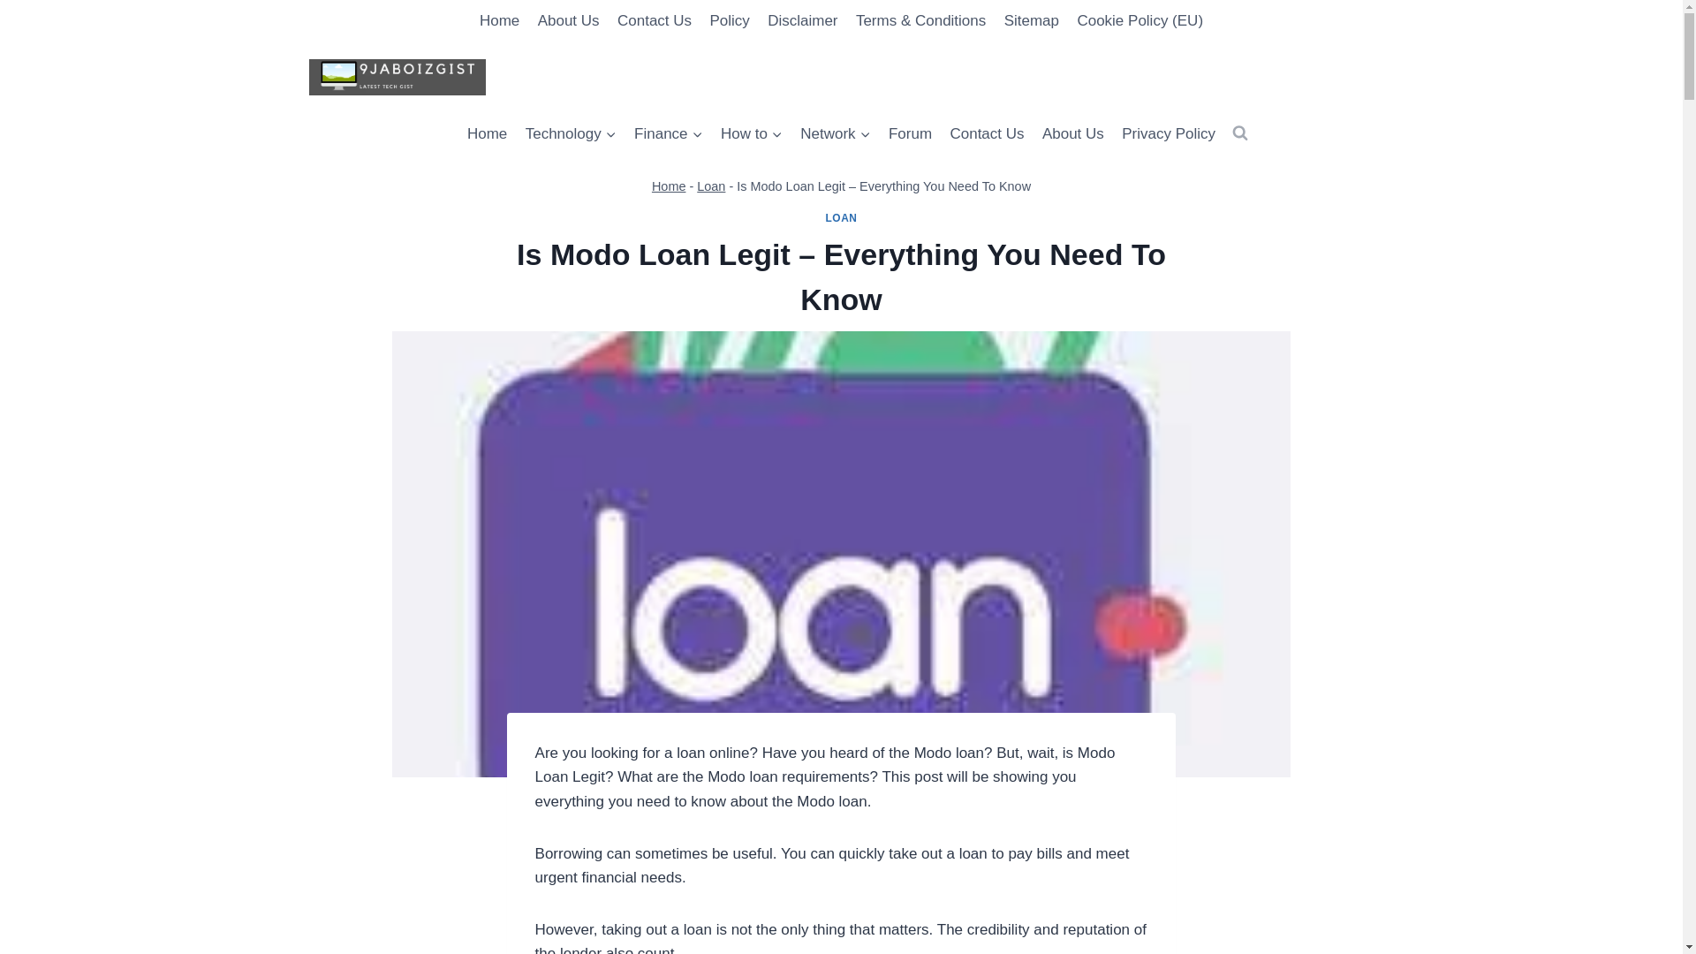 This screenshot has height=954, width=1696. Describe the element at coordinates (910, 134) in the screenshot. I see `Forum` at that location.